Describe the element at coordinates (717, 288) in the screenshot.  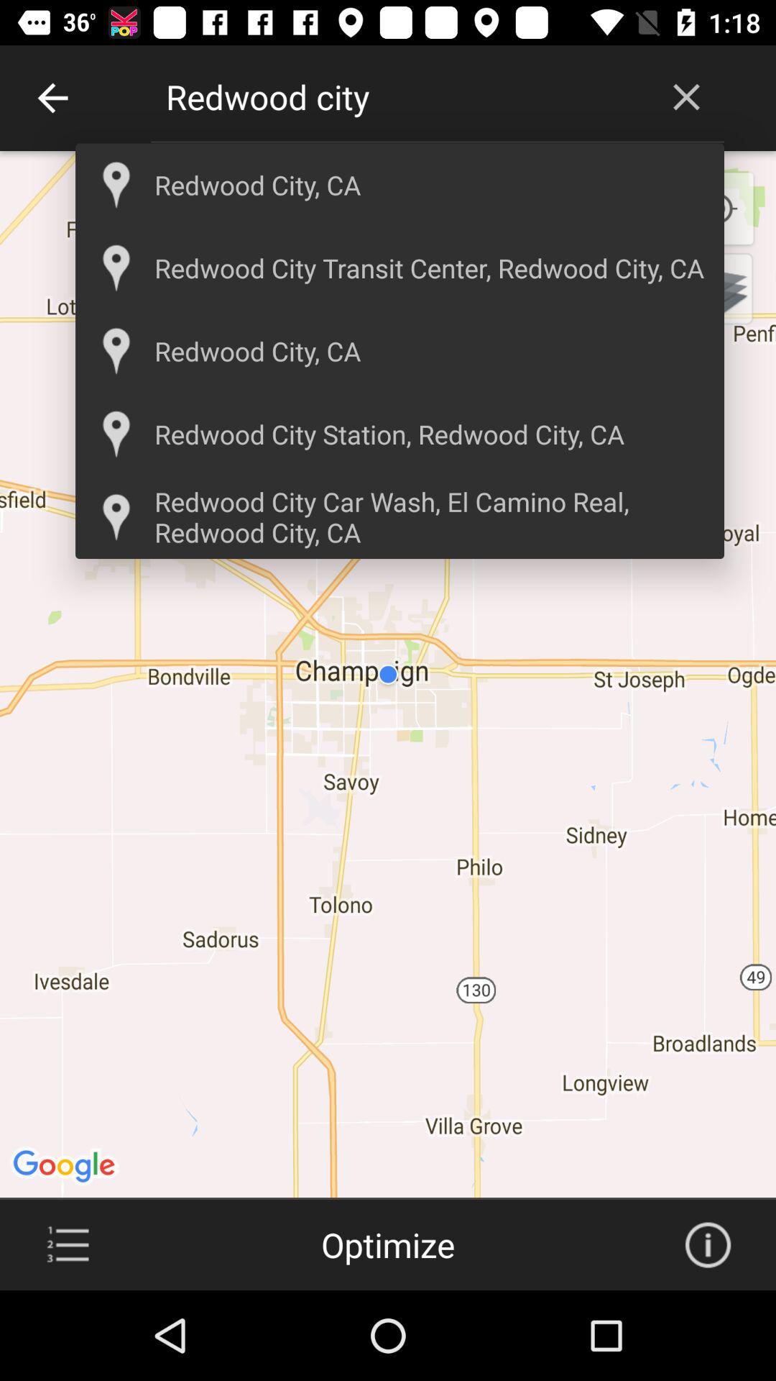
I see `change map type` at that location.